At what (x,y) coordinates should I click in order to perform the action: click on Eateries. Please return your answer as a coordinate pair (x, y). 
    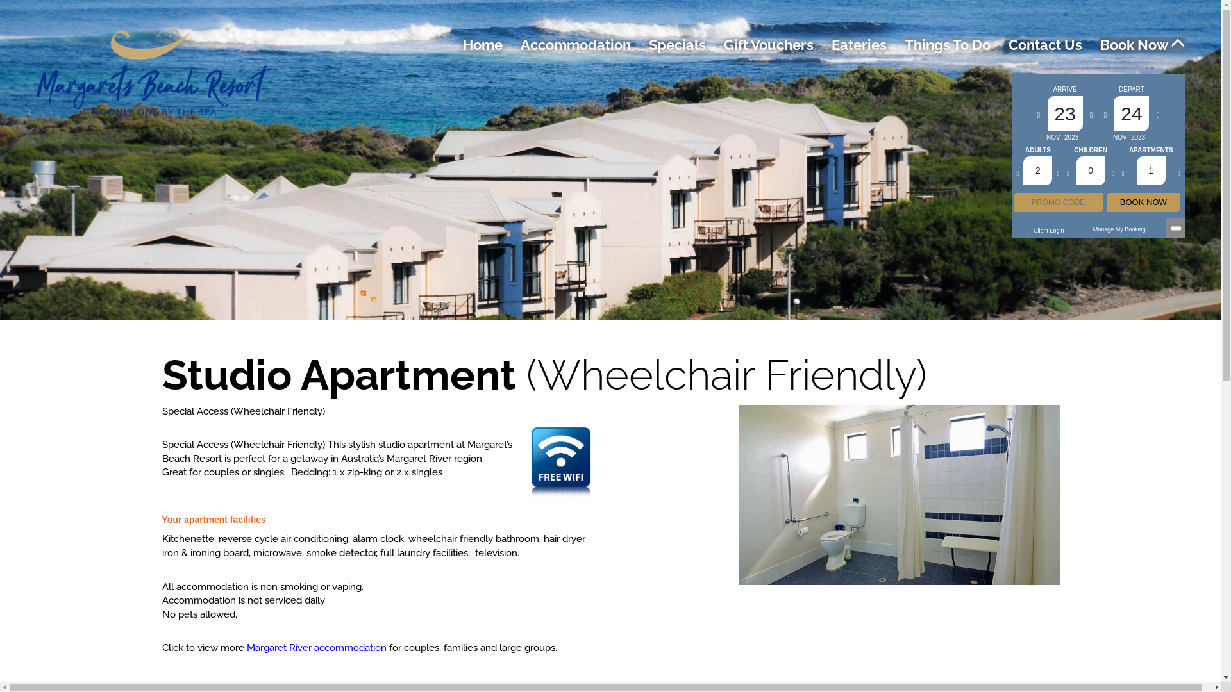
    Looking at the image, I should click on (859, 45).